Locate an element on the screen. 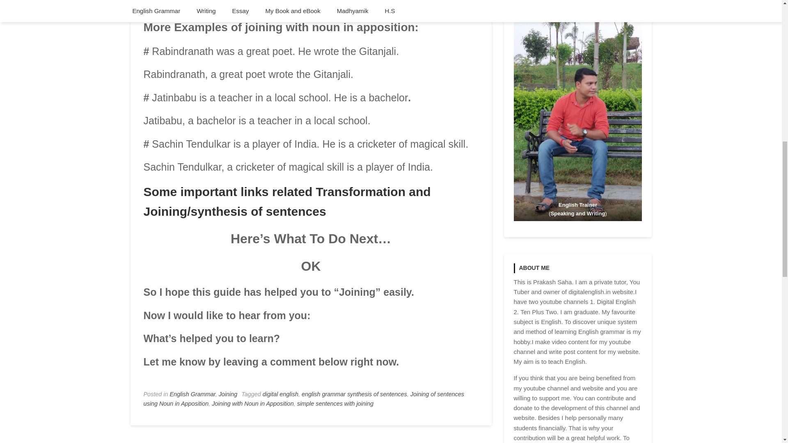  Joining with Noun in Apposition is located at coordinates (252, 404).